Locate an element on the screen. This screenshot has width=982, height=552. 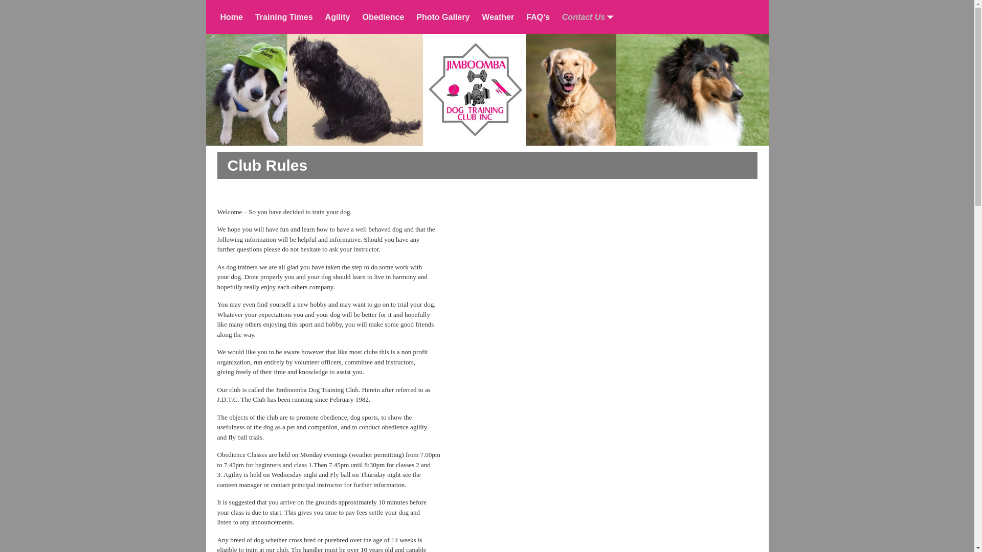
Training Times is located at coordinates (284, 17).